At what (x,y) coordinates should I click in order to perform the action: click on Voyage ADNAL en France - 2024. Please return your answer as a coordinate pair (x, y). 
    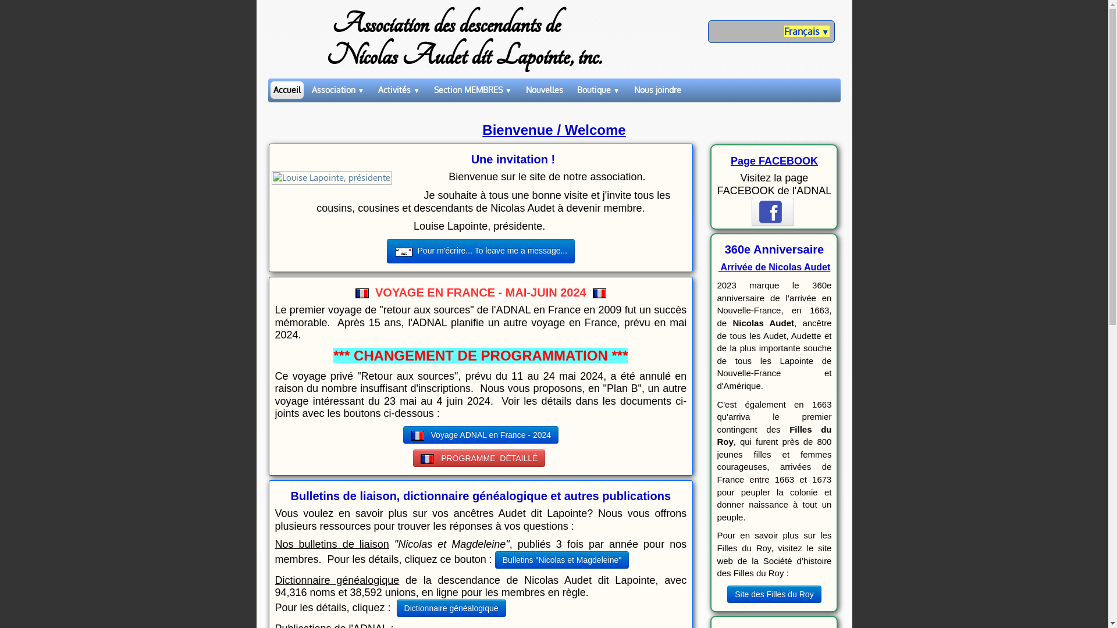
    Looking at the image, I should click on (481, 435).